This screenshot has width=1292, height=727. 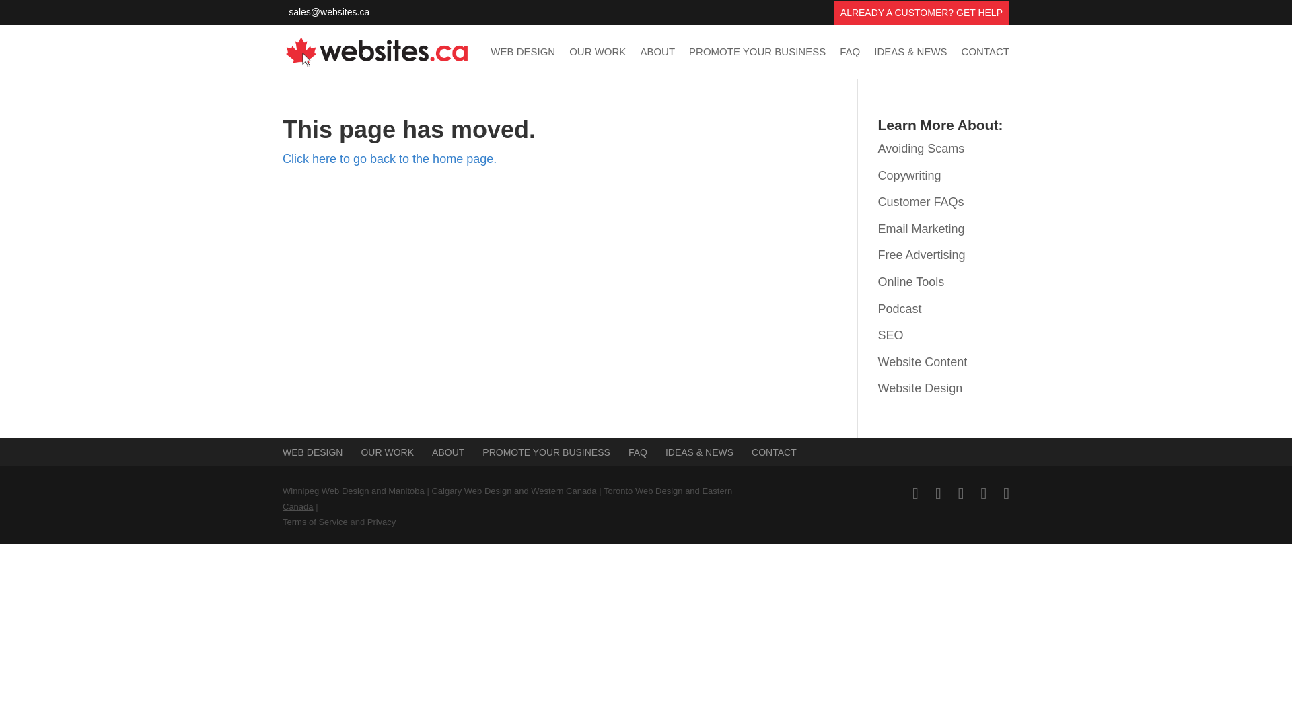 What do you see at coordinates (921, 16) in the screenshot?
I see `ALREADY A CUSTOMER? GET HELP` at bounding box center [921, 16].